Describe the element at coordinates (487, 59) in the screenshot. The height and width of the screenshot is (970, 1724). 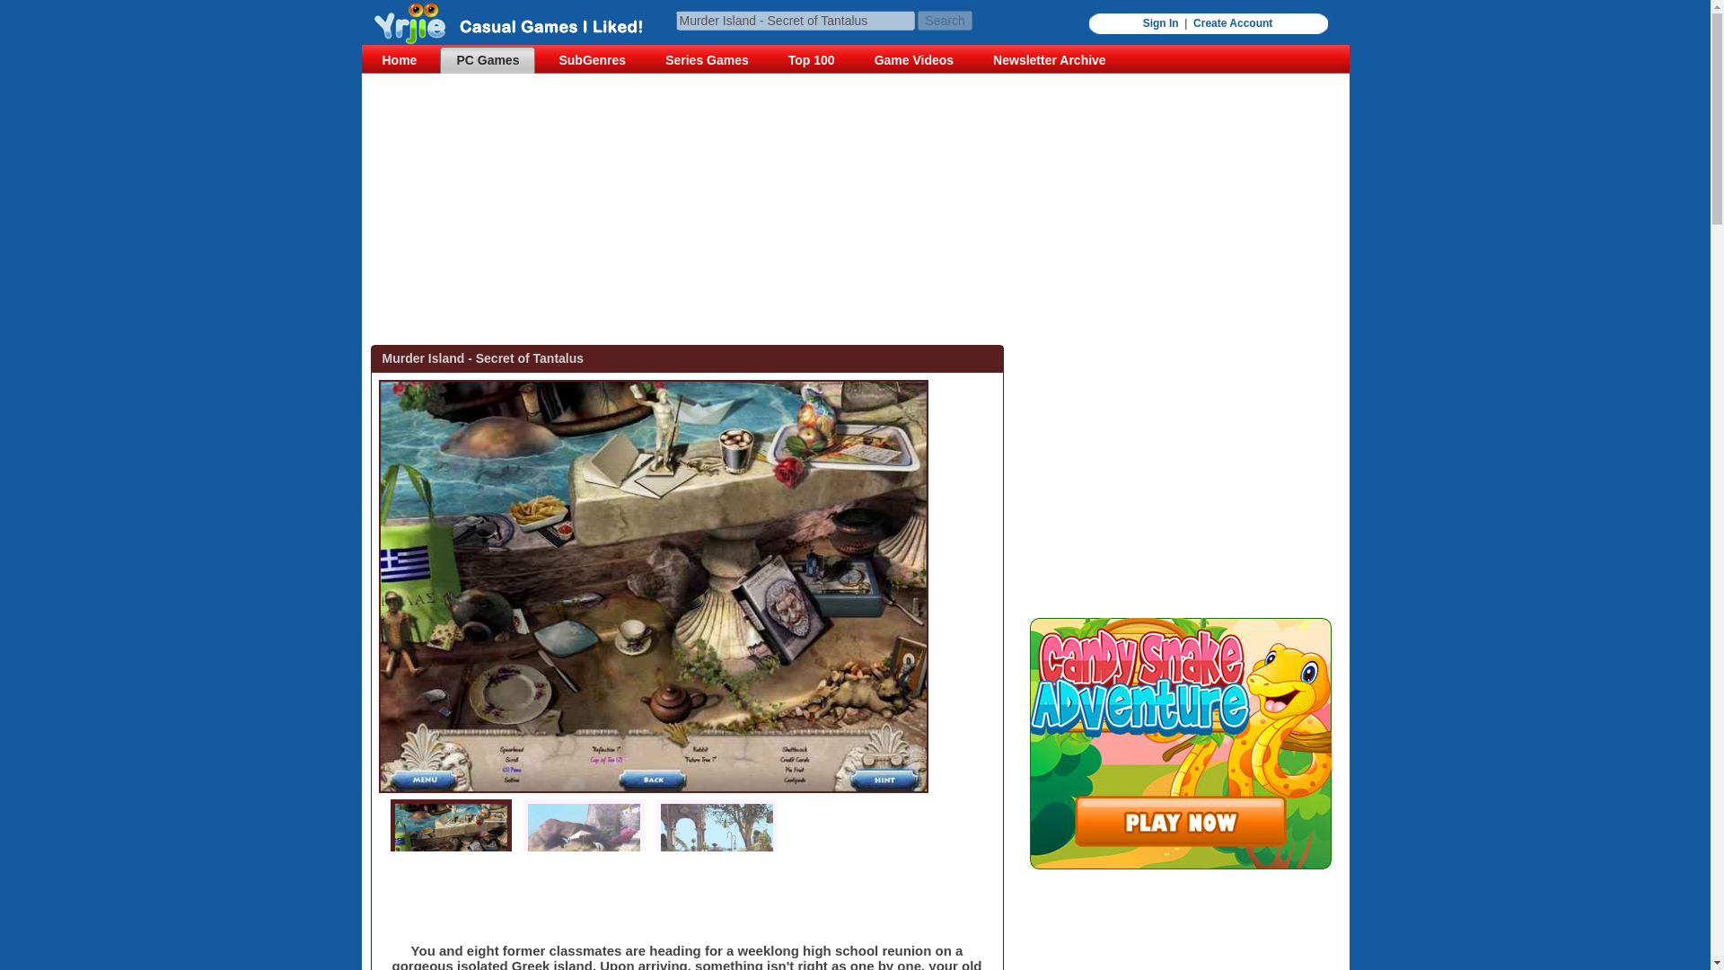
I see `PC Games` at that location.